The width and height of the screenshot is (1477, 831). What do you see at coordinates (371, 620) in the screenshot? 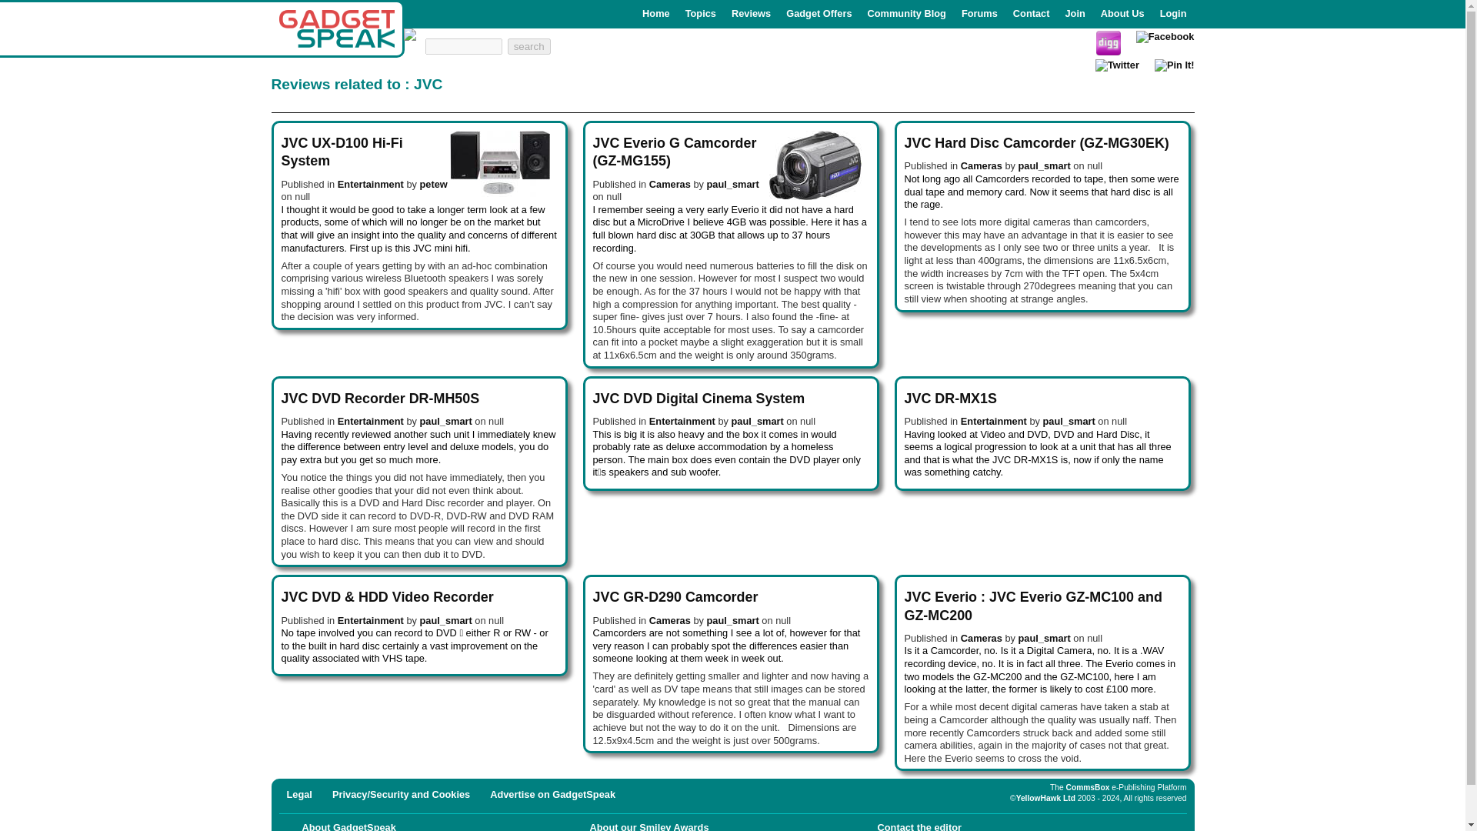
I see `Entertainment` at bounding box center [371, 620].